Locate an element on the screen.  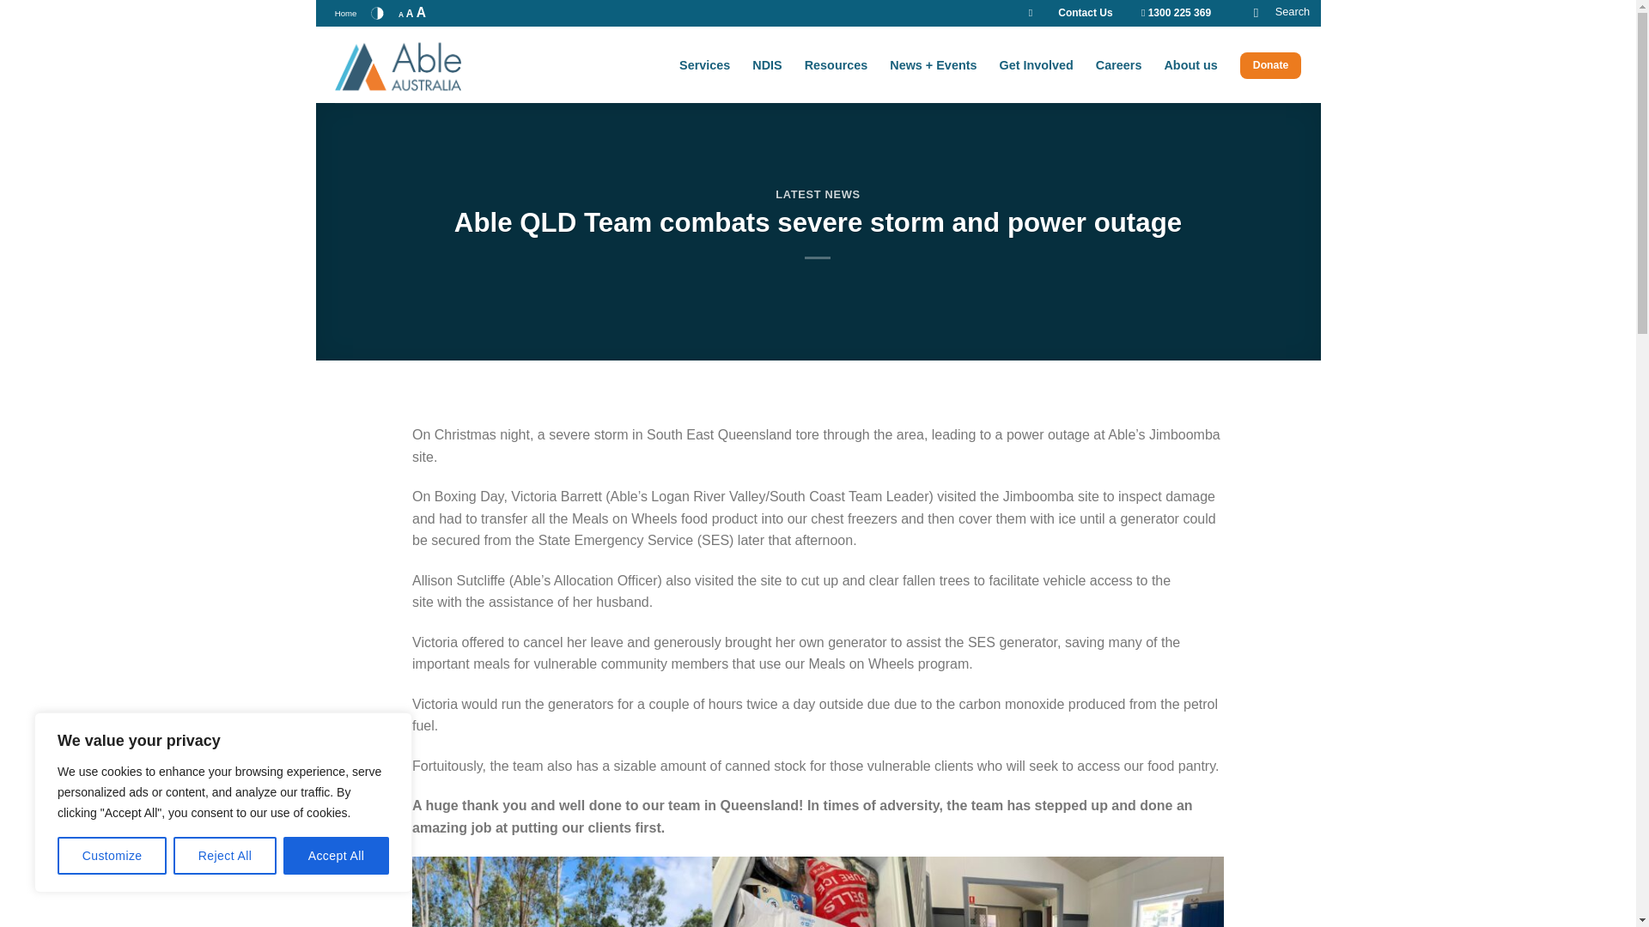
Able Australia - Together we are able is located at coordinates (420, 65).